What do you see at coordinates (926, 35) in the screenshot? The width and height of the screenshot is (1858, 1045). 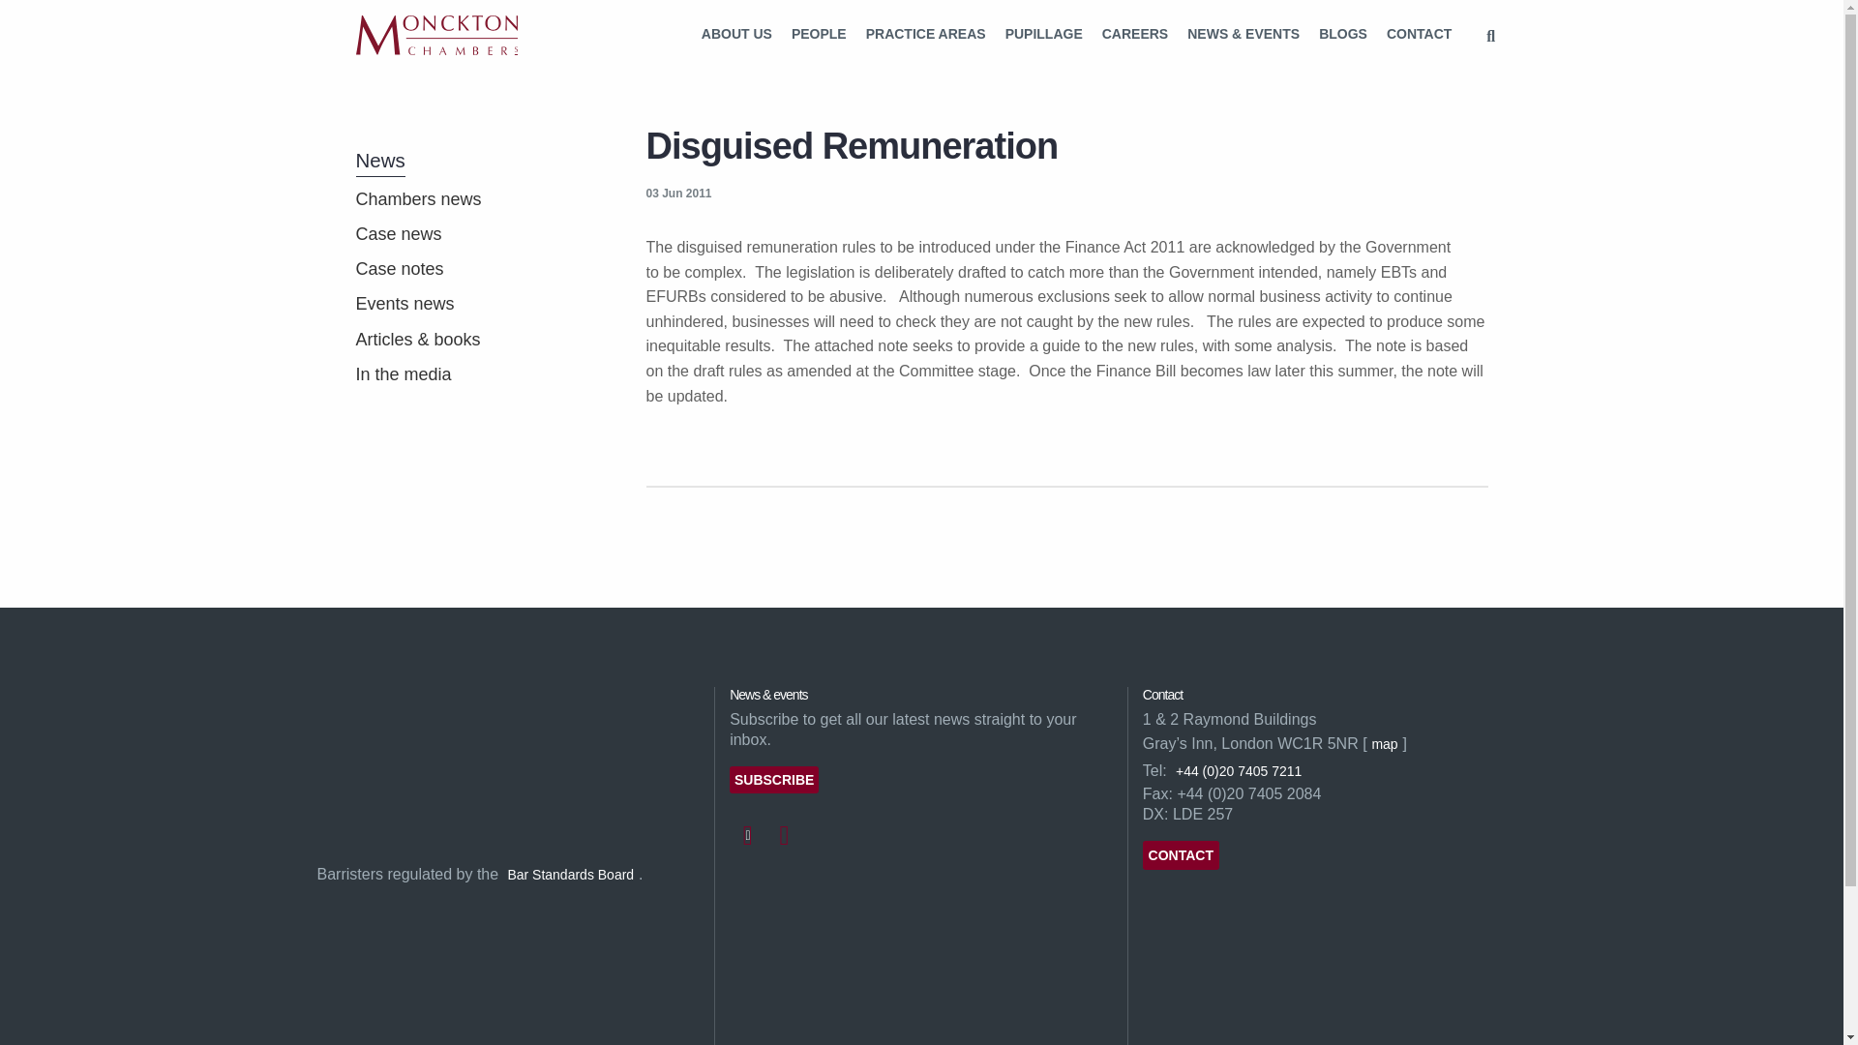 I see `PRACTICE AREAS` at bounding box center [926, 35].